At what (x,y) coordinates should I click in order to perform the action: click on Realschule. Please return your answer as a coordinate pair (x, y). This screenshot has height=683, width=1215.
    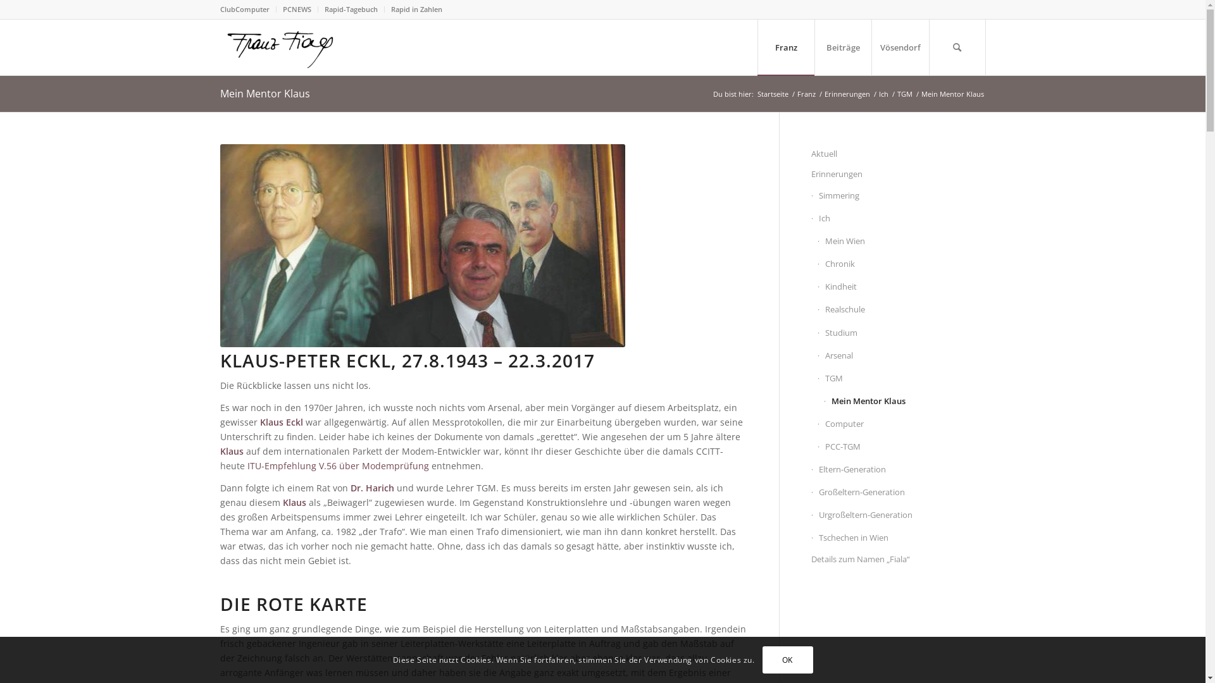
    Looking at the image, I should click on (902, 310).